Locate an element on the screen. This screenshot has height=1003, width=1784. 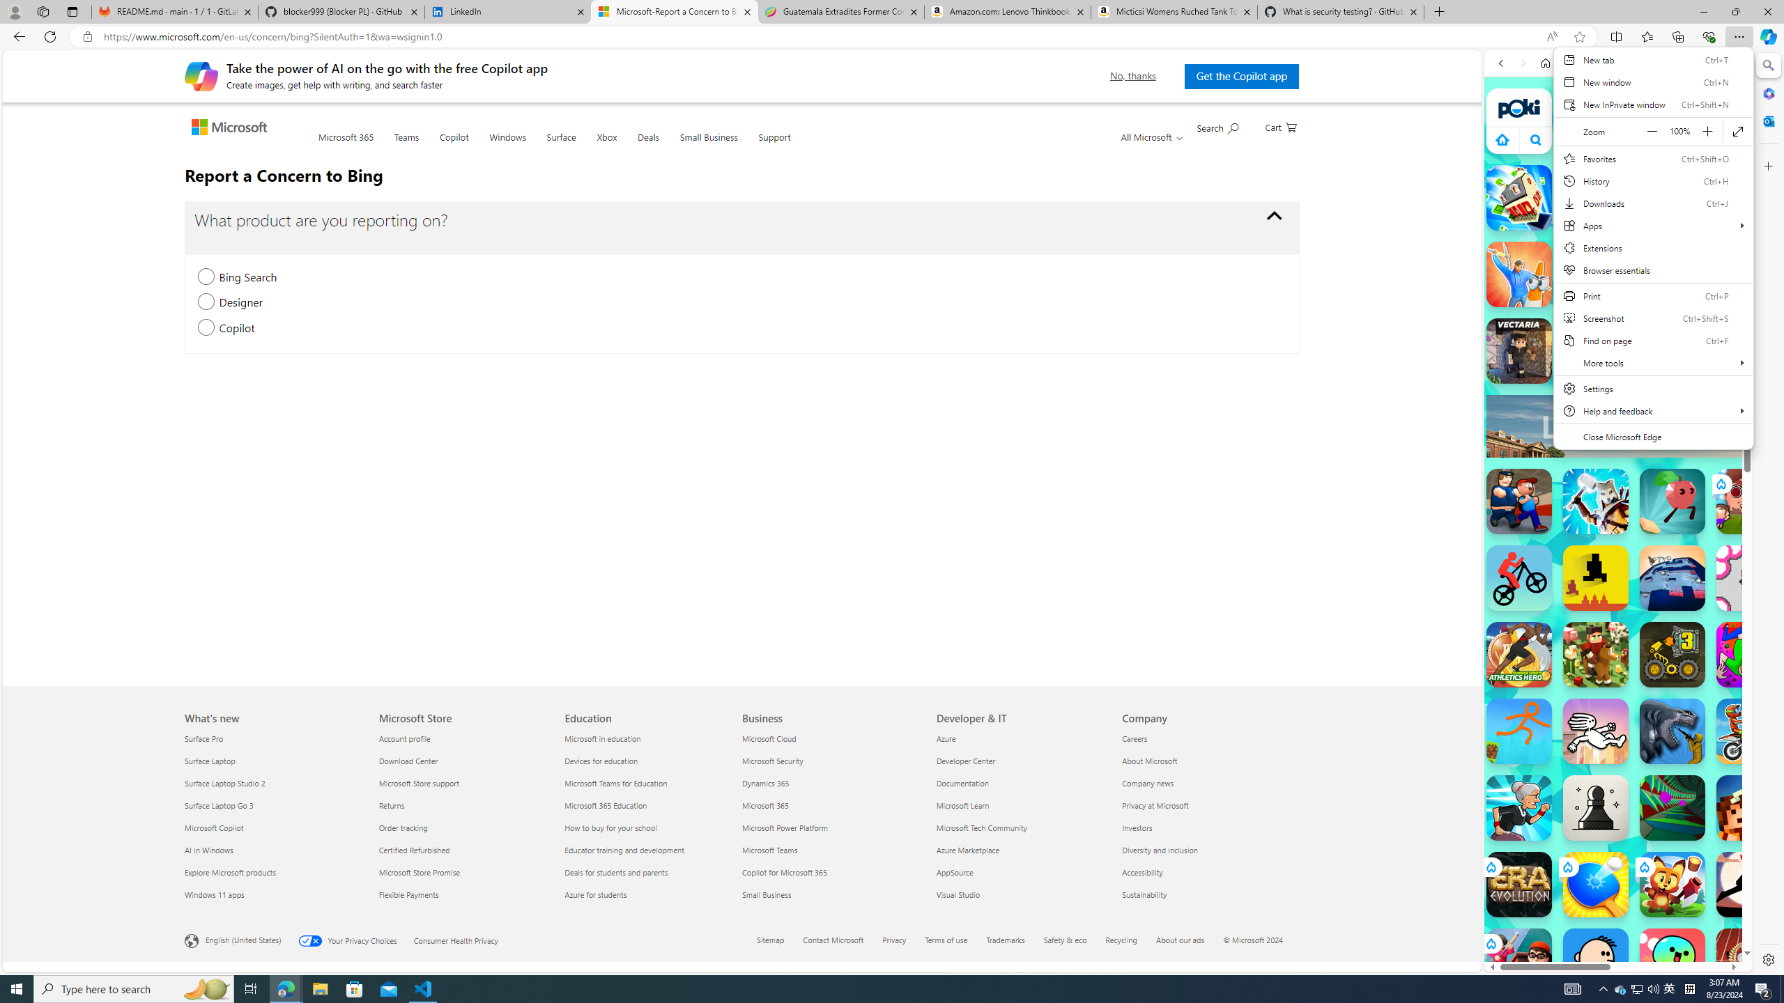
Dynamics 365 is located at coordinates (831, 783).